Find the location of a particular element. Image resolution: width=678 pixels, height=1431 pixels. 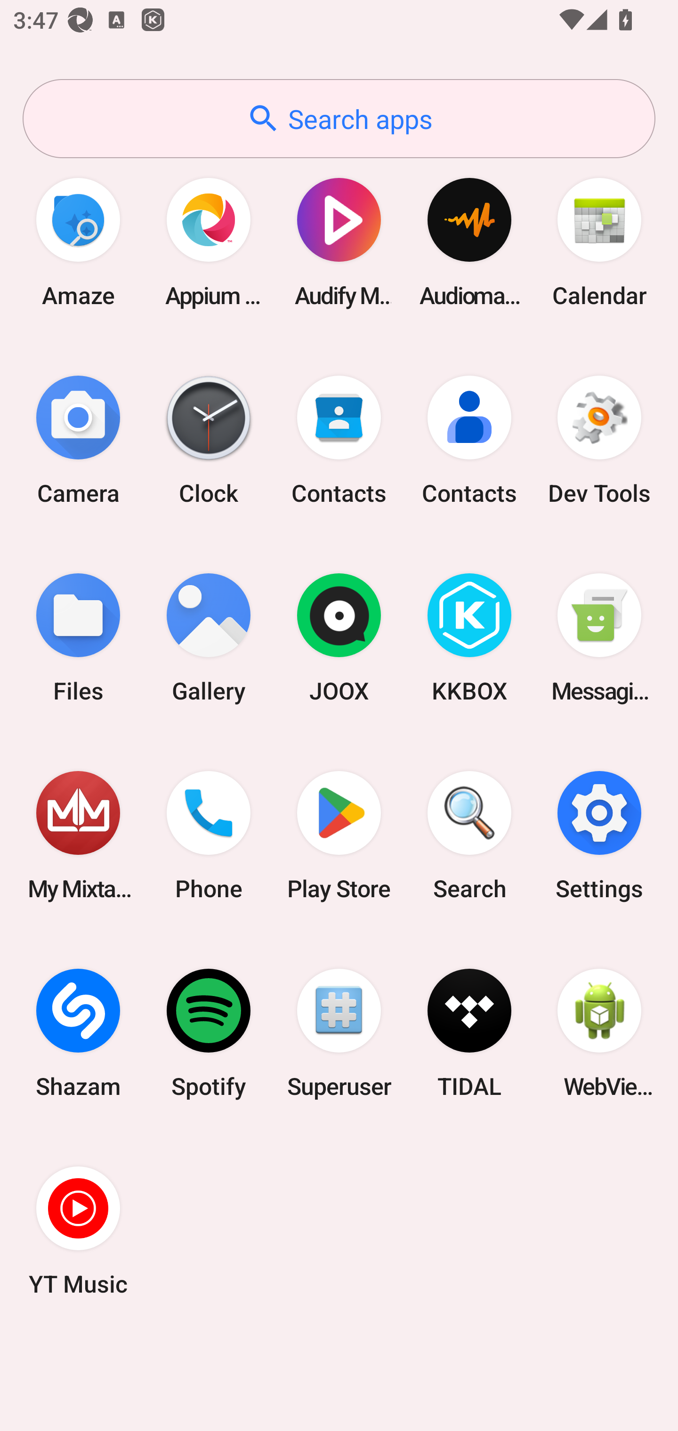

Audify Music Player is located at coordinates (339, 242).